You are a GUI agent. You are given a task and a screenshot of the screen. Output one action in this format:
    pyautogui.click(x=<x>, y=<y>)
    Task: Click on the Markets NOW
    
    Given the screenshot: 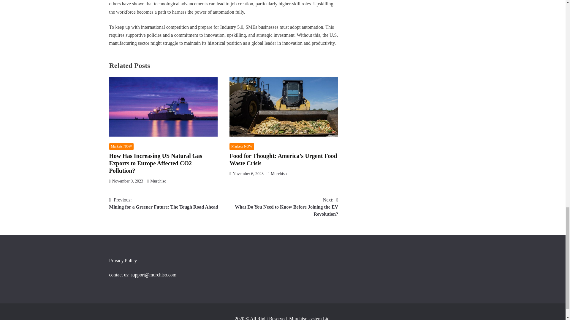 What is the action you would take?
    pyautogui.click(x=122, y=146)
    